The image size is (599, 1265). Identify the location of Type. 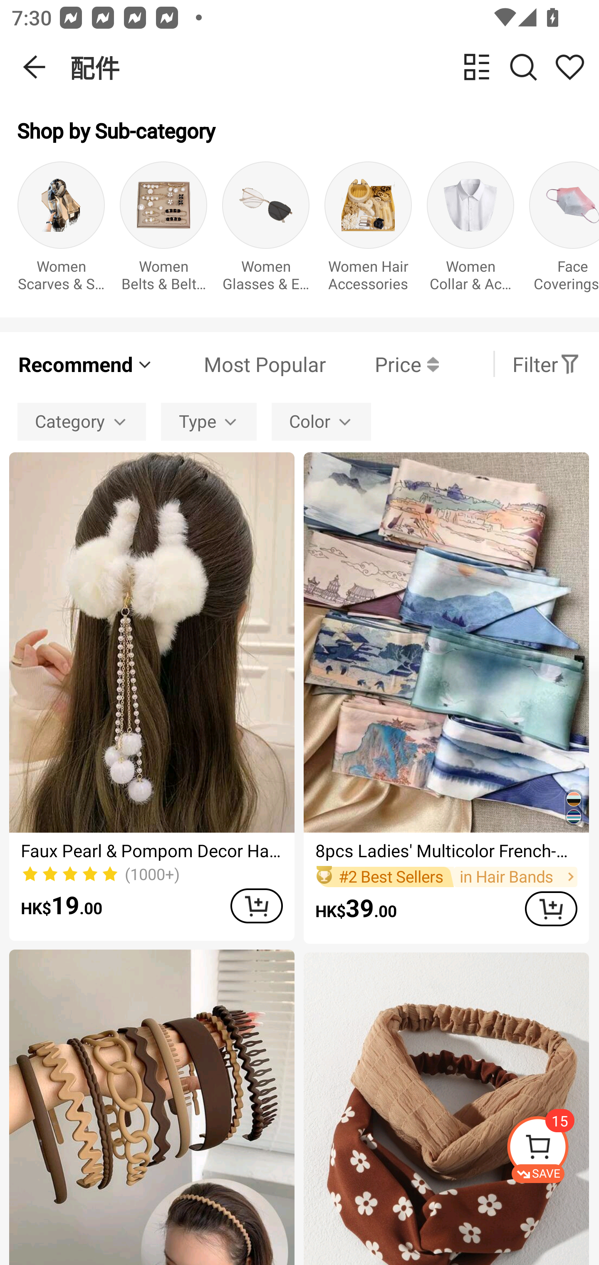
(209, 421).